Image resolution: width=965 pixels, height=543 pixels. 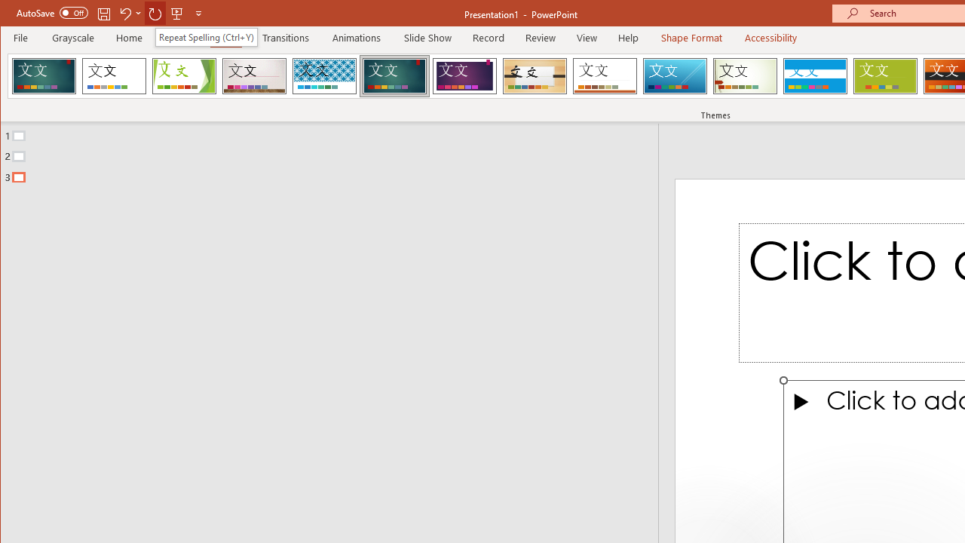 I want to click on Slice, so click(x=675, y=75).